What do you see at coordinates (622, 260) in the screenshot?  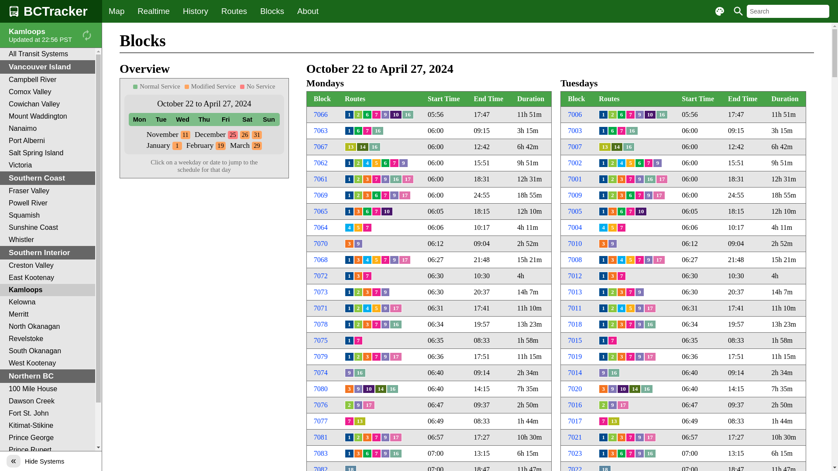 I see `4` at bounding box center [622, 260].